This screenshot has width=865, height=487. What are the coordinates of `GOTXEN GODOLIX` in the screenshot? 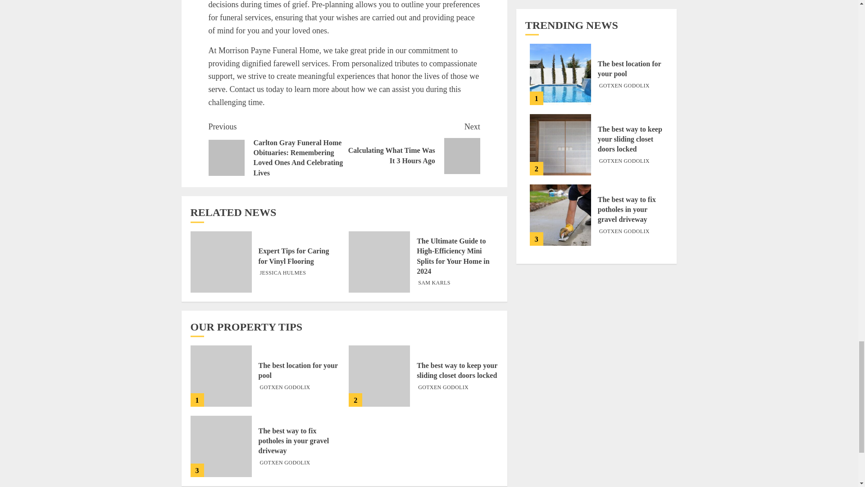 It's located at (285, 388).